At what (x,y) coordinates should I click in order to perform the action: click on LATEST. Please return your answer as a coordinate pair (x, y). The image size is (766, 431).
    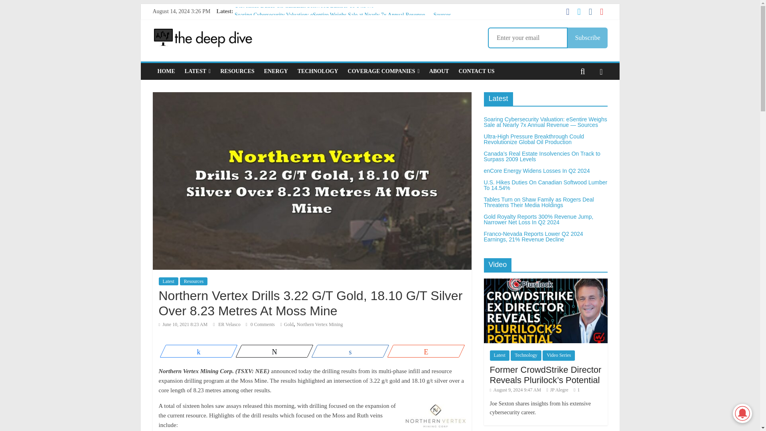
    Looking at the image, I should click on (197, 71).